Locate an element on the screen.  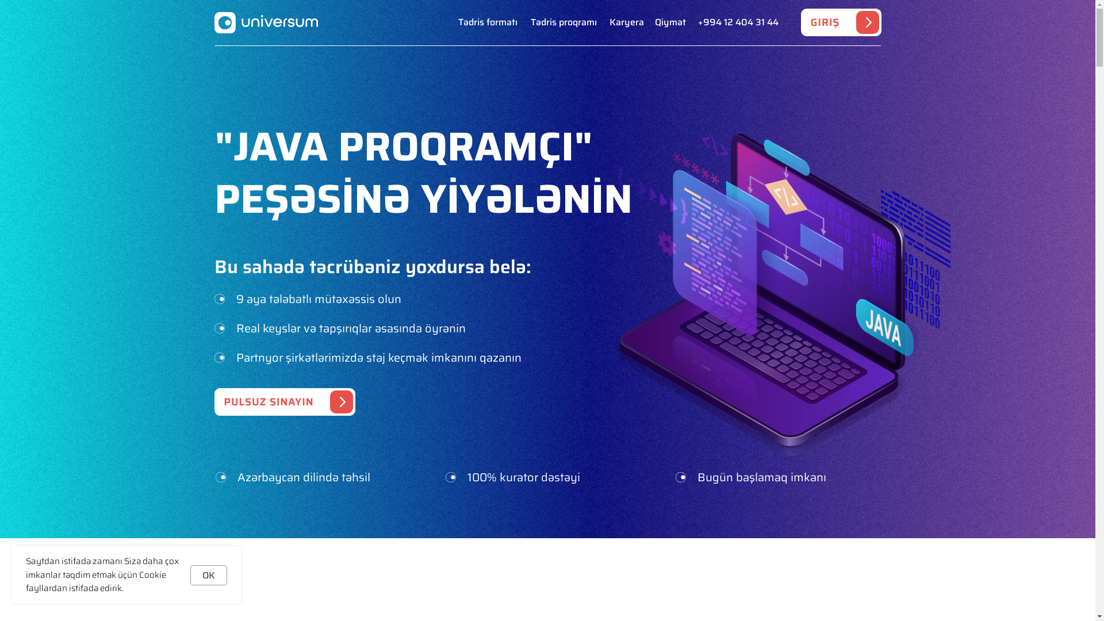
Karyera is located at coordinates (627, 23).